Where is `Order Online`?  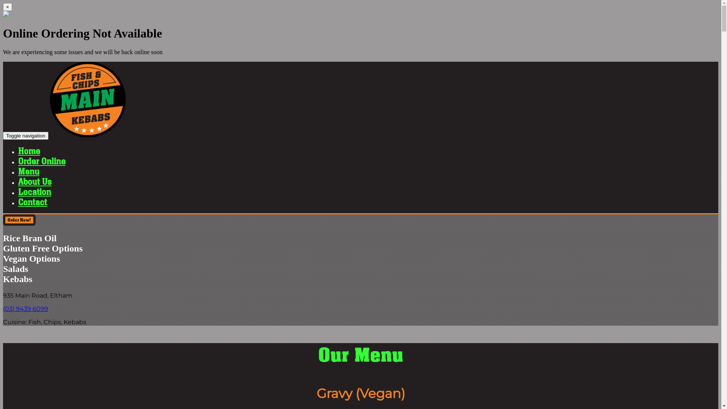 Order Online is located at coordinates (42, 161).